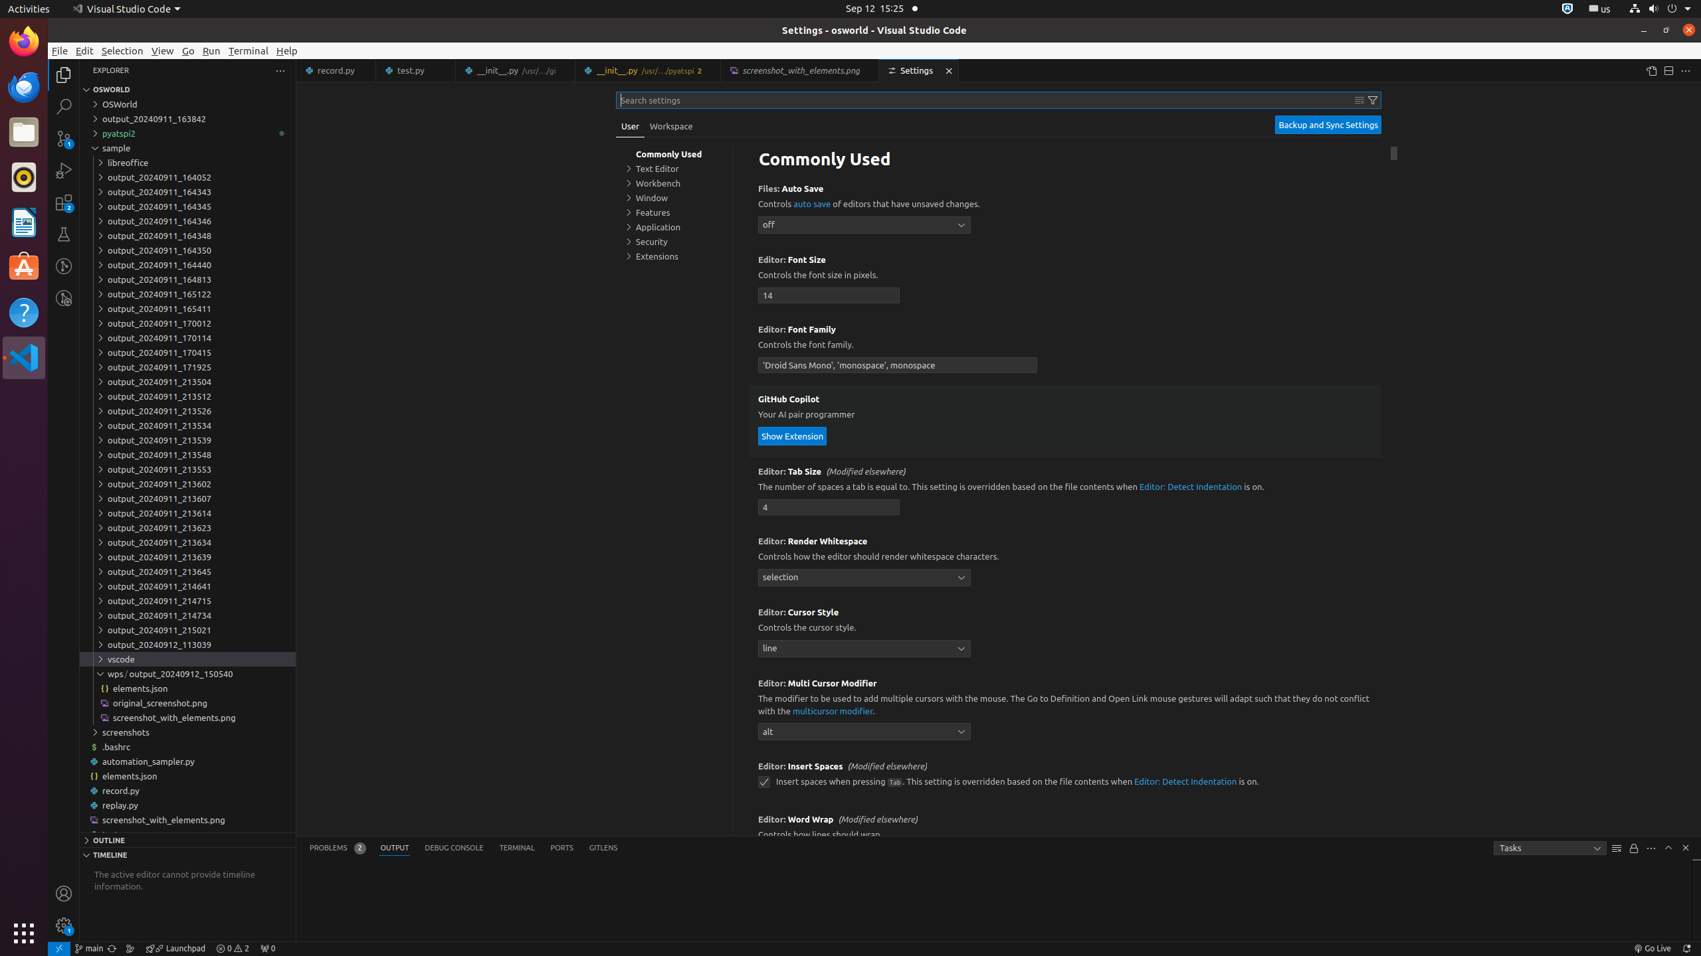 The width and height of the screenshot is (1701, 956). Describe the element at coordinates (1065, 351) in the screenshot. I see `Editor Font Family. Controls the font family. ` at that location.